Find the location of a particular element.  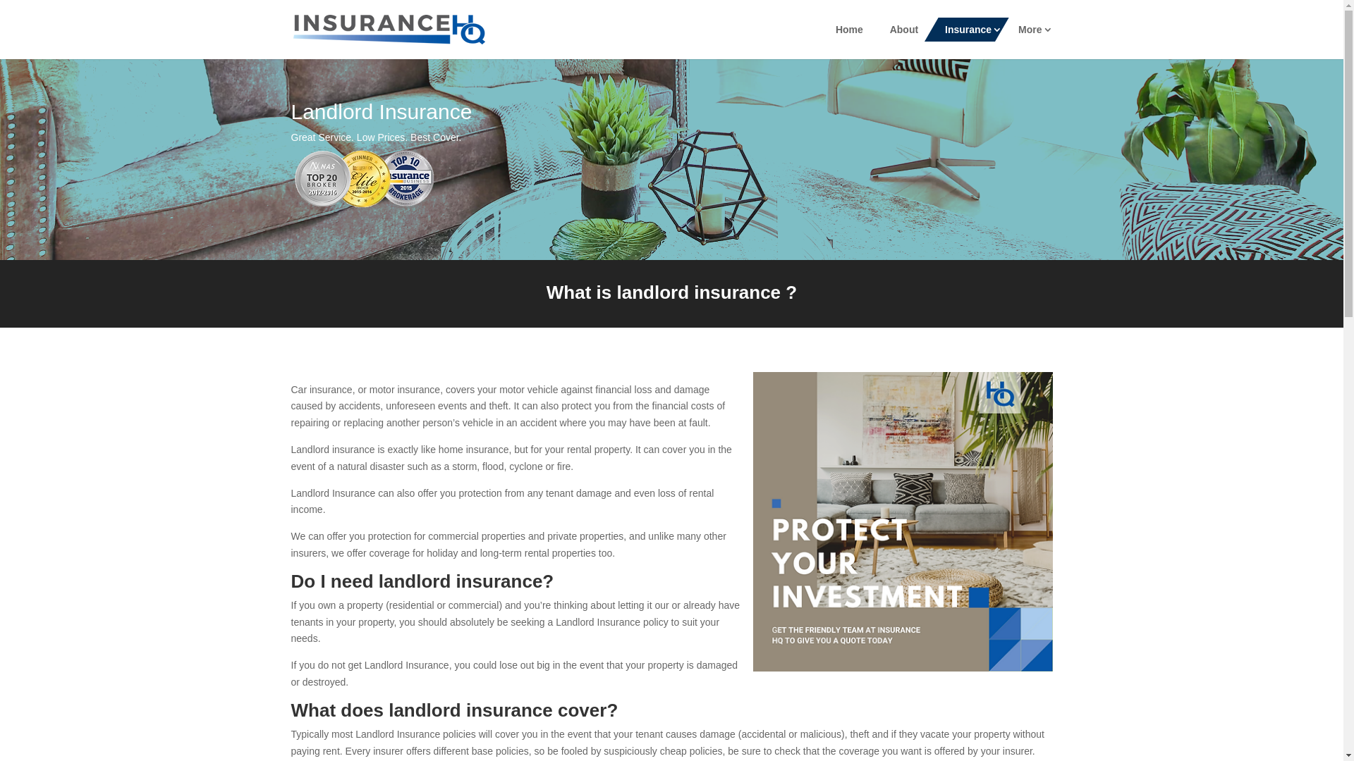

More is located at coordinates (1030, 30).